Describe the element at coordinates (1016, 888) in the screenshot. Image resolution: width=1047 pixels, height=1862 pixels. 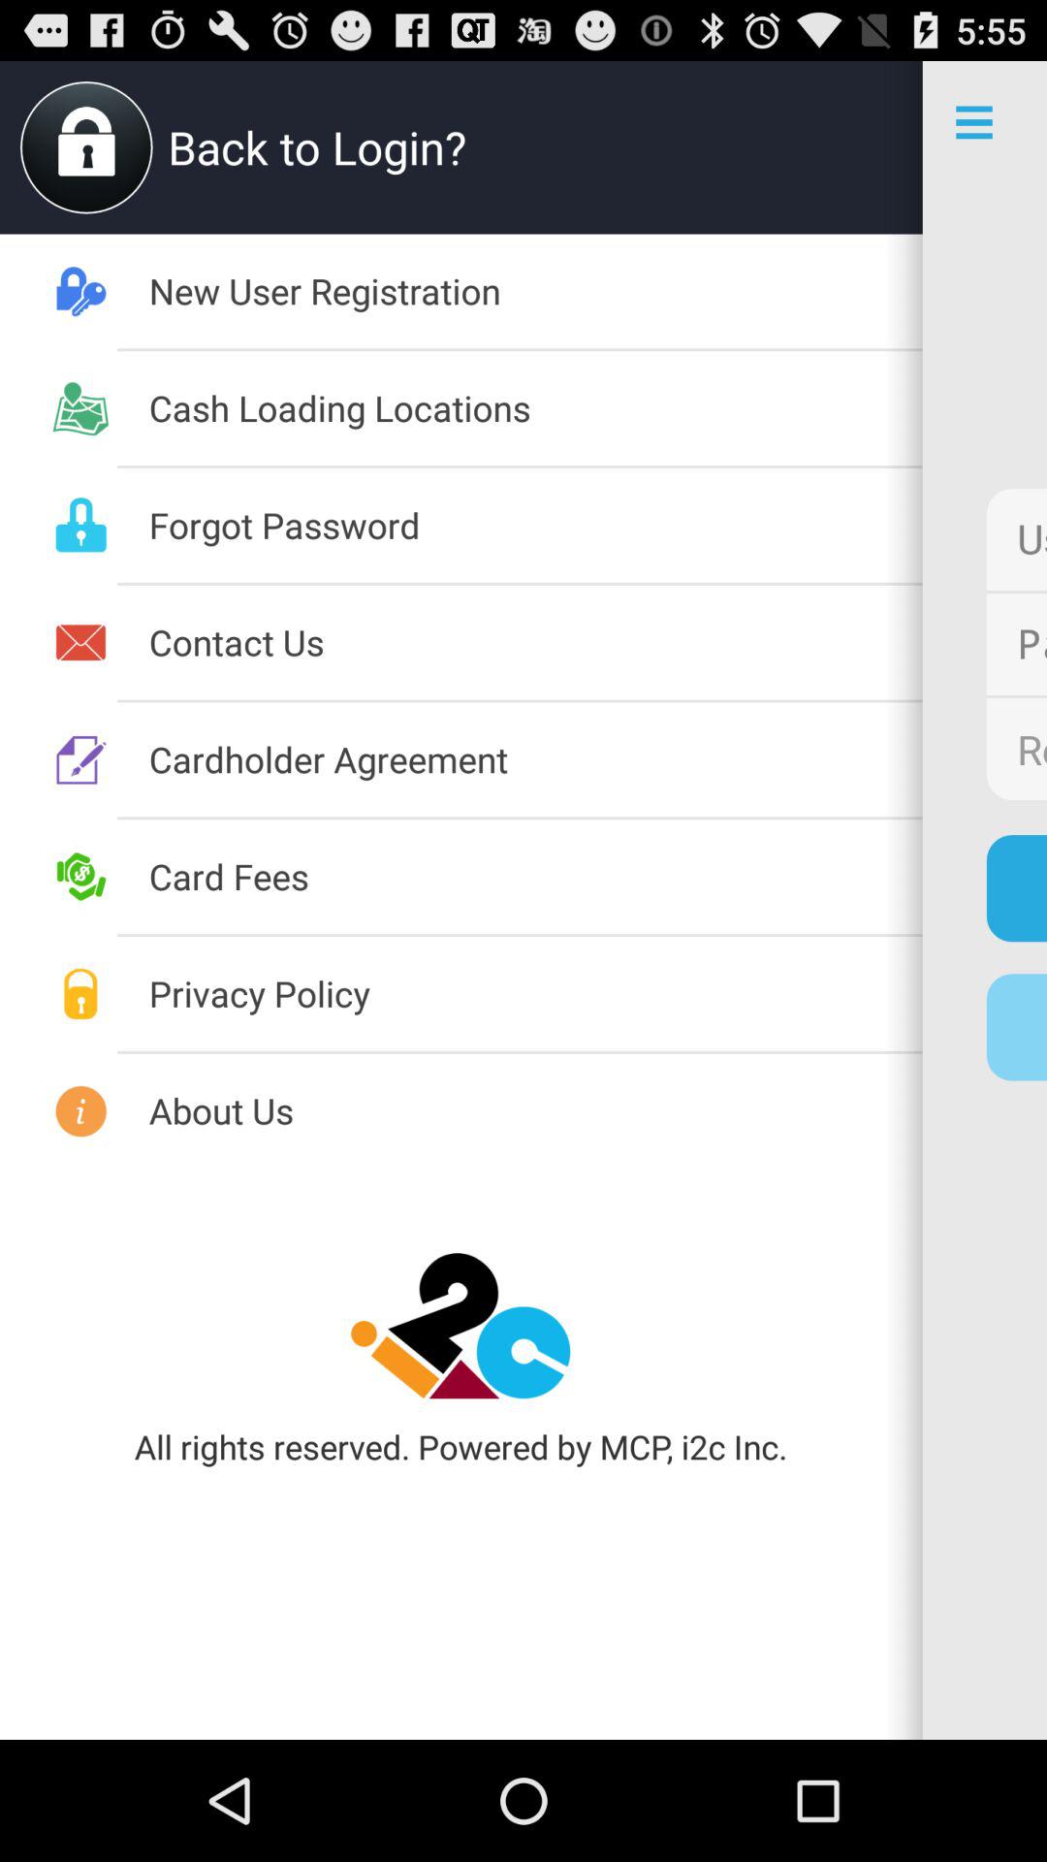
I see `turn off item to the right of the card fees` at that location.